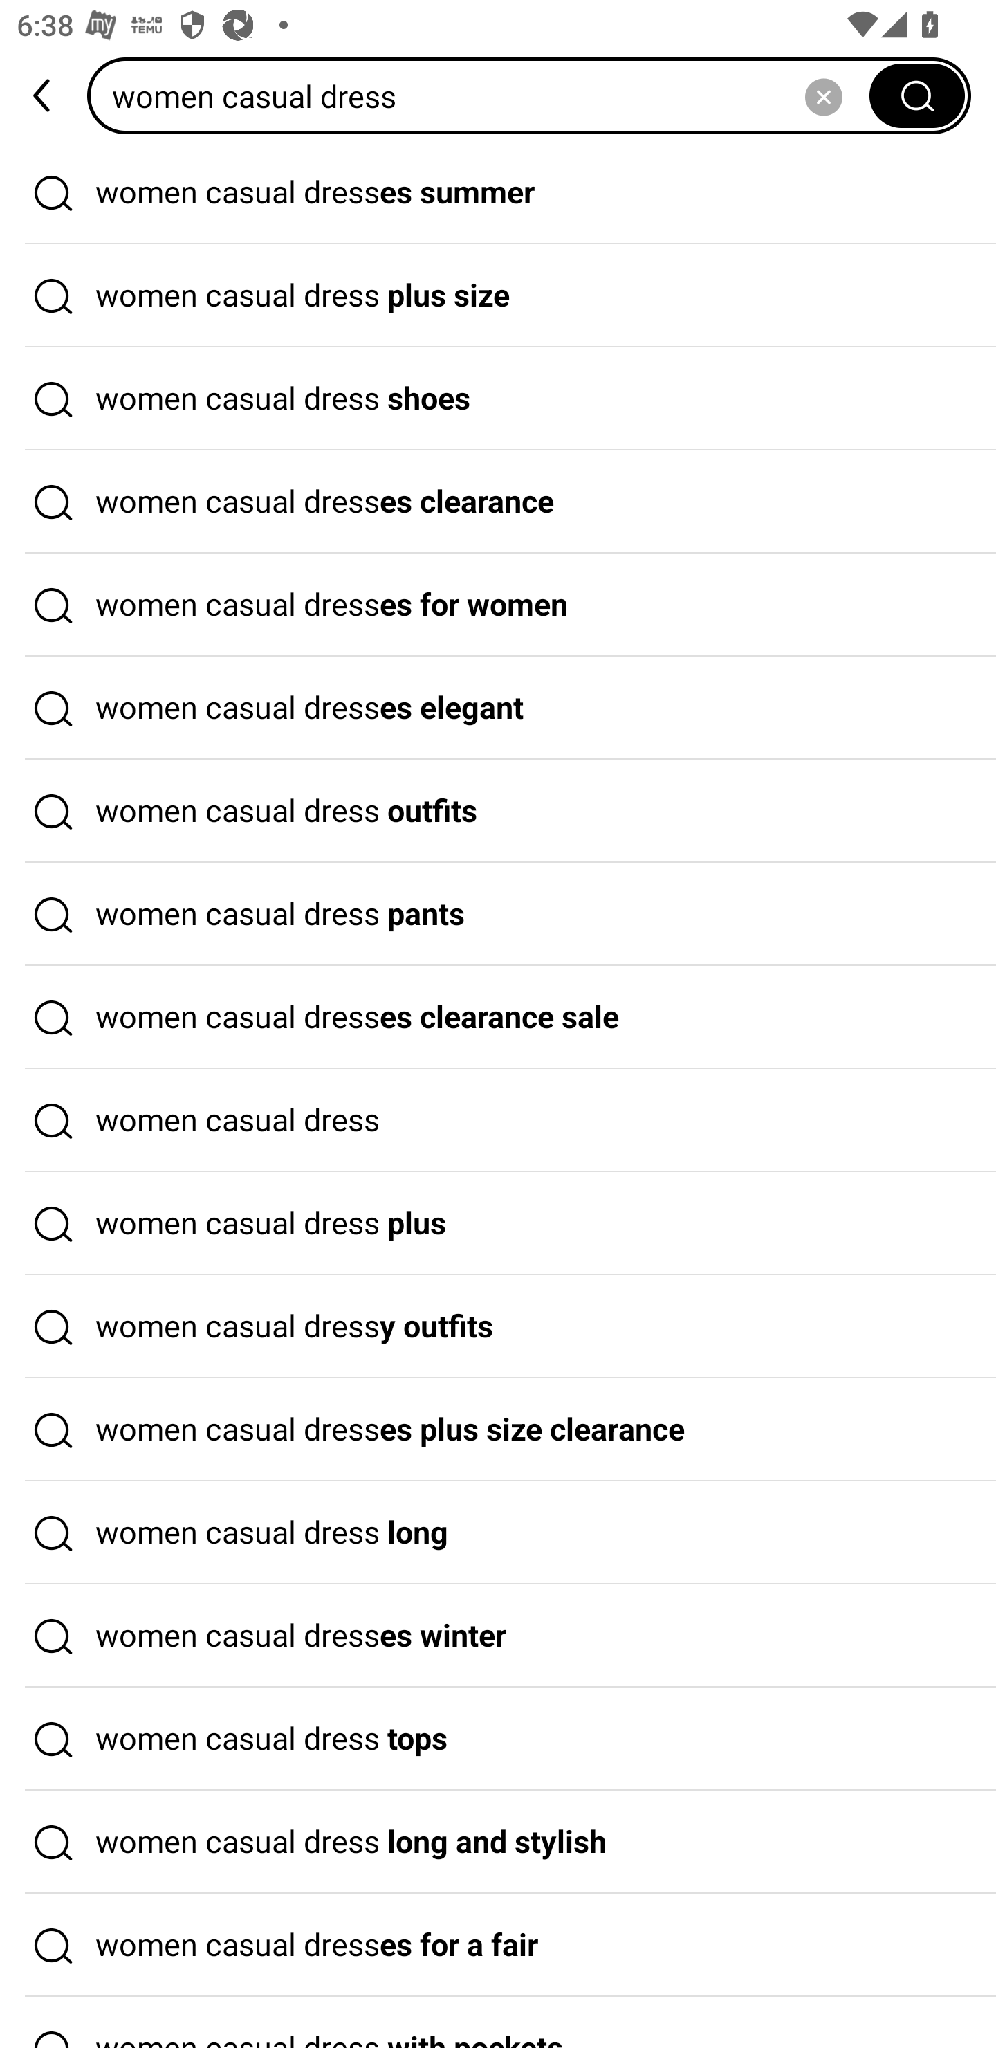 This screenshot has width=996, height=2048. I want to click on women casual dresses plus size clearance, so click(498, 1429).